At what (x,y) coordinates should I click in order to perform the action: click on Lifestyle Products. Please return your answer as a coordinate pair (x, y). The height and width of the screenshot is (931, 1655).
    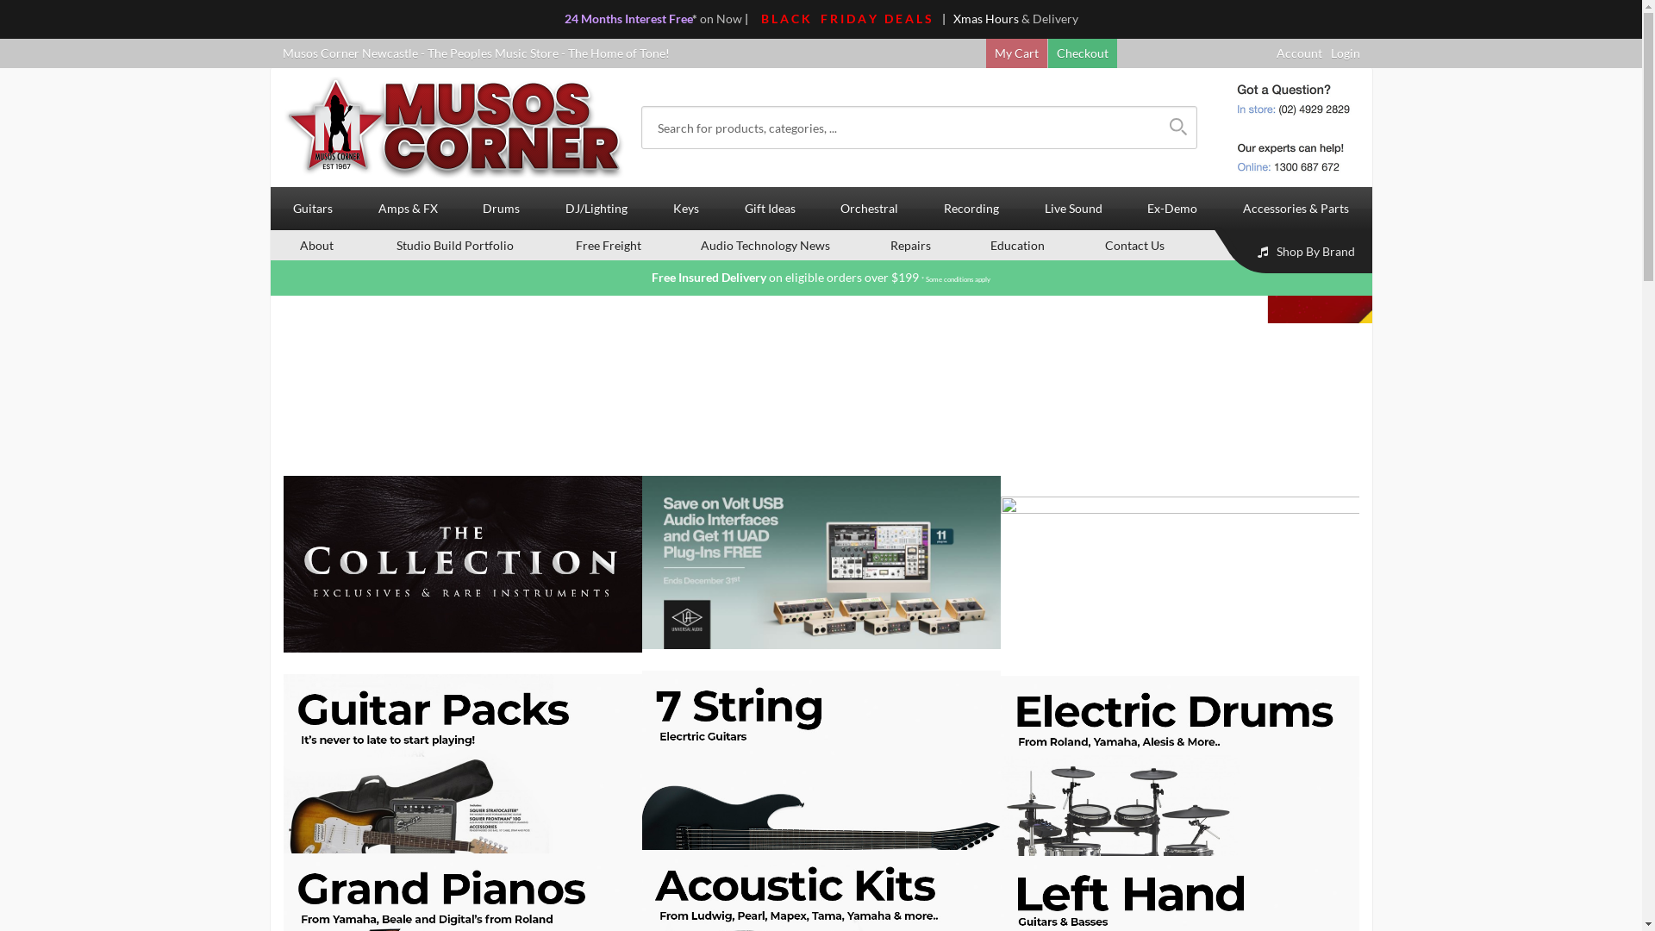
    Looking at the image, I should click on (879, 438).